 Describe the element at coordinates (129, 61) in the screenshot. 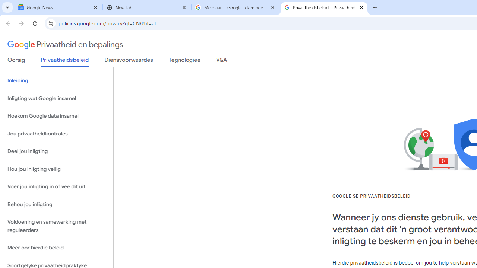

I see `Diensvoorwaardes` at that location.